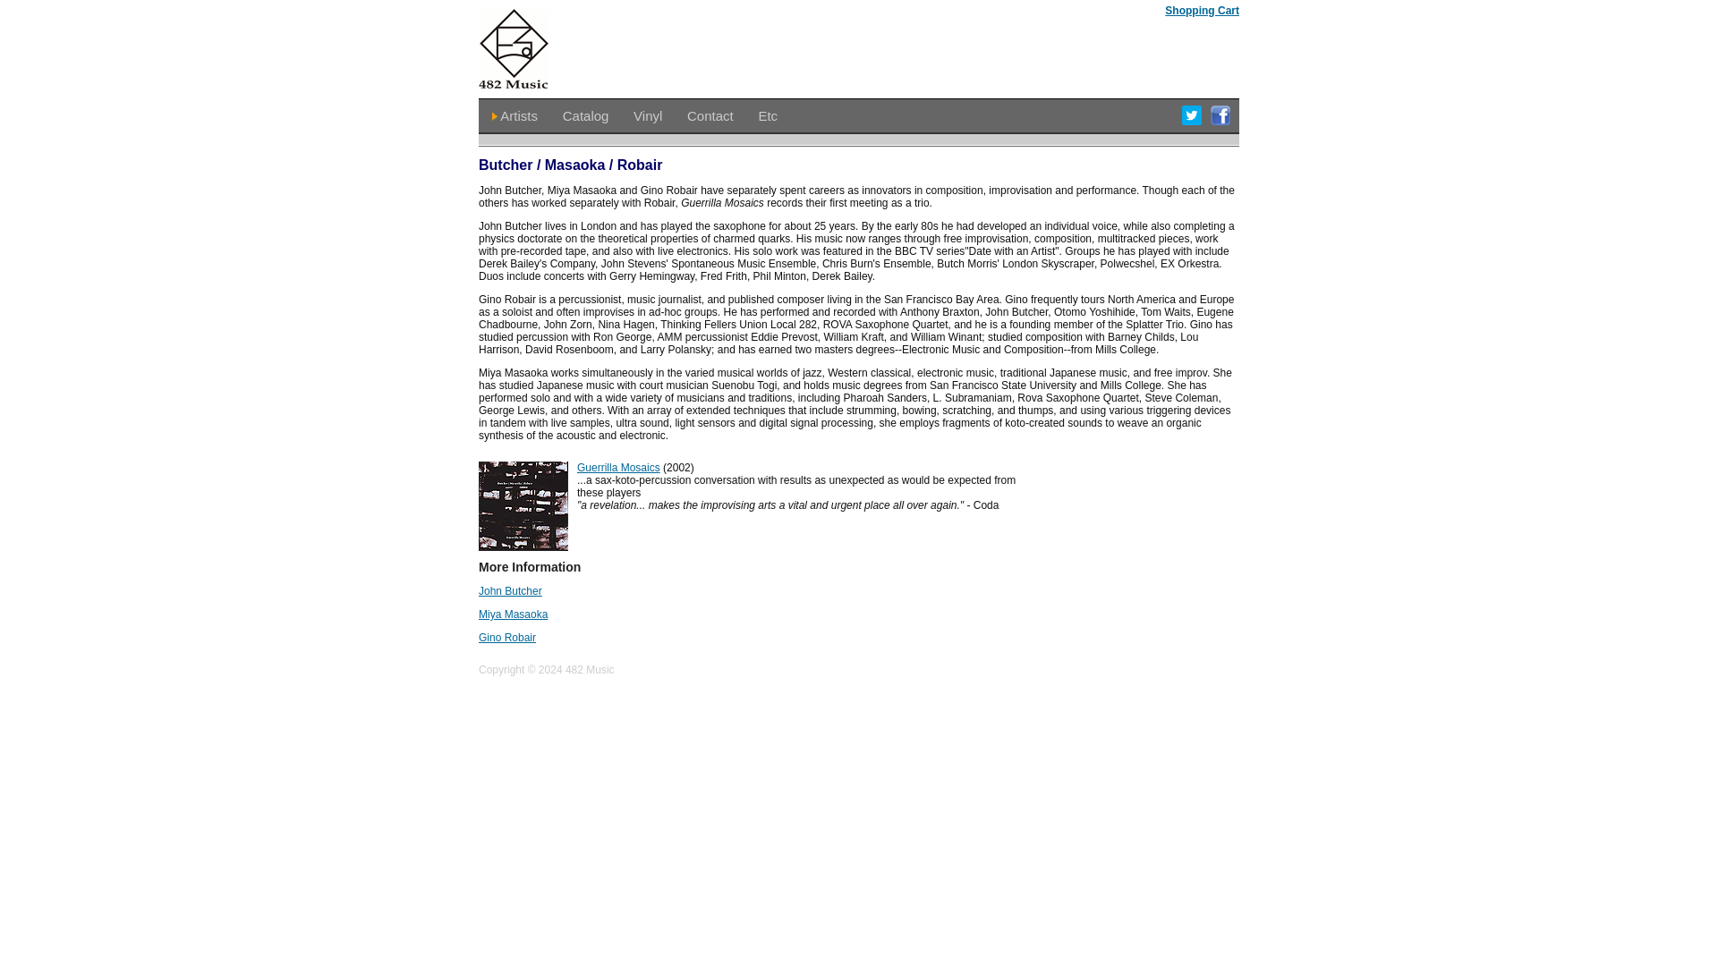 Image resolution: width=1718 pixels, height=966 pixels. Describe the element at coordinates (518, 115) in the screenshot. I see `Artists` at that location.